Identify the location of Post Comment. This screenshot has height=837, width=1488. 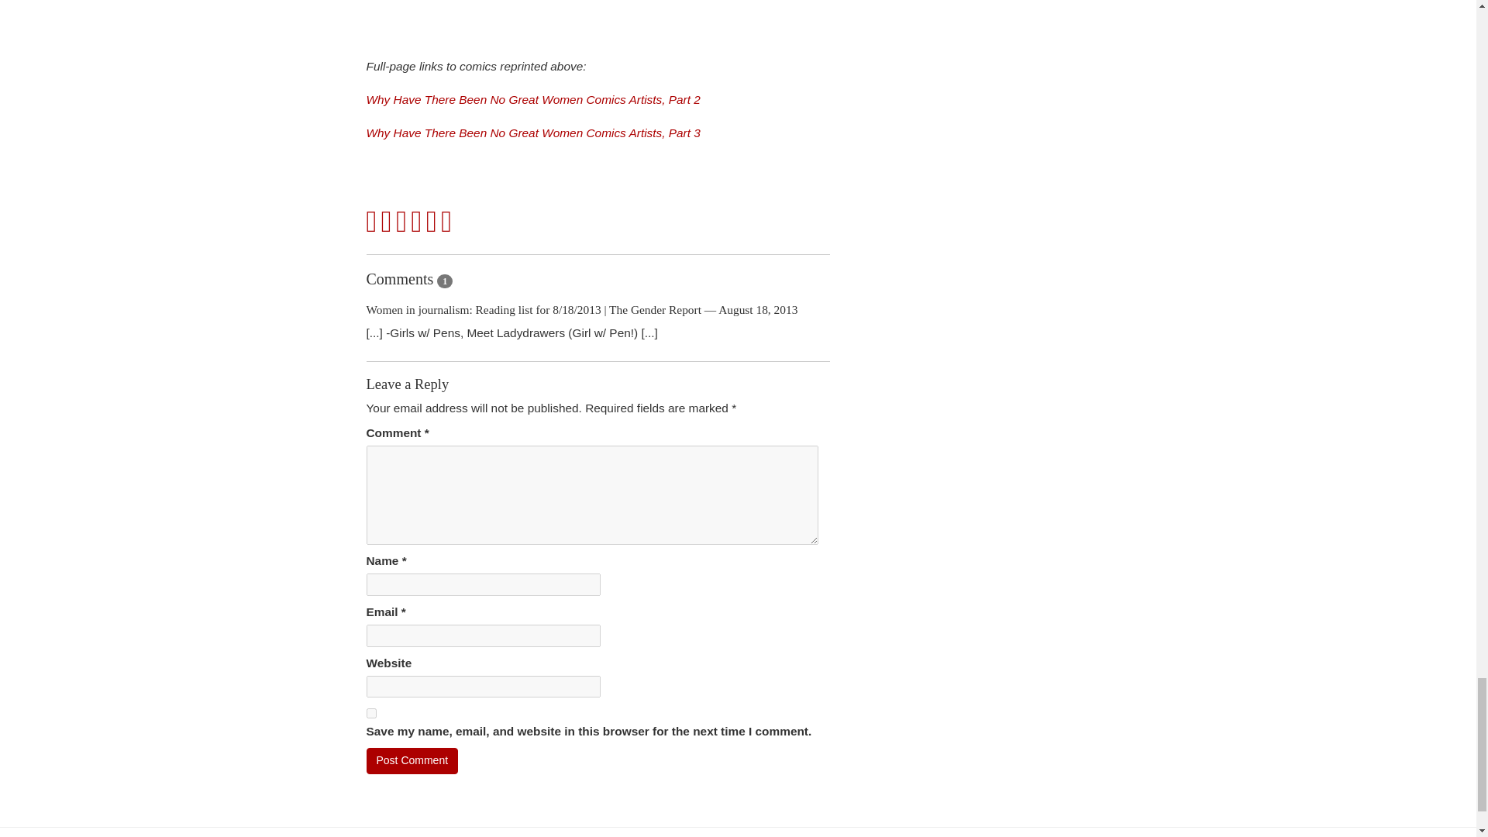
(412, 761).